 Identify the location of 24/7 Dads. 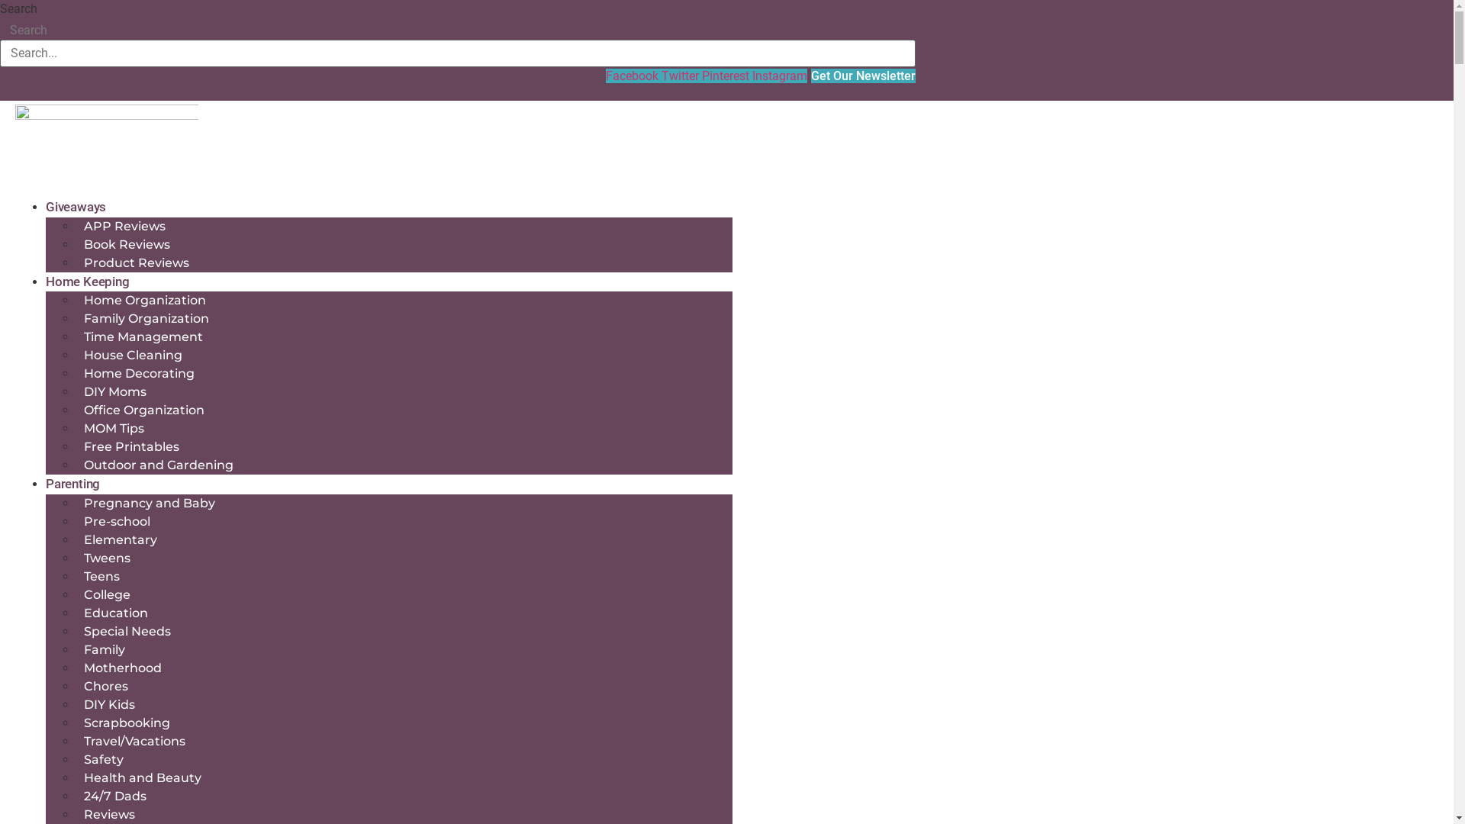
(115, 797).